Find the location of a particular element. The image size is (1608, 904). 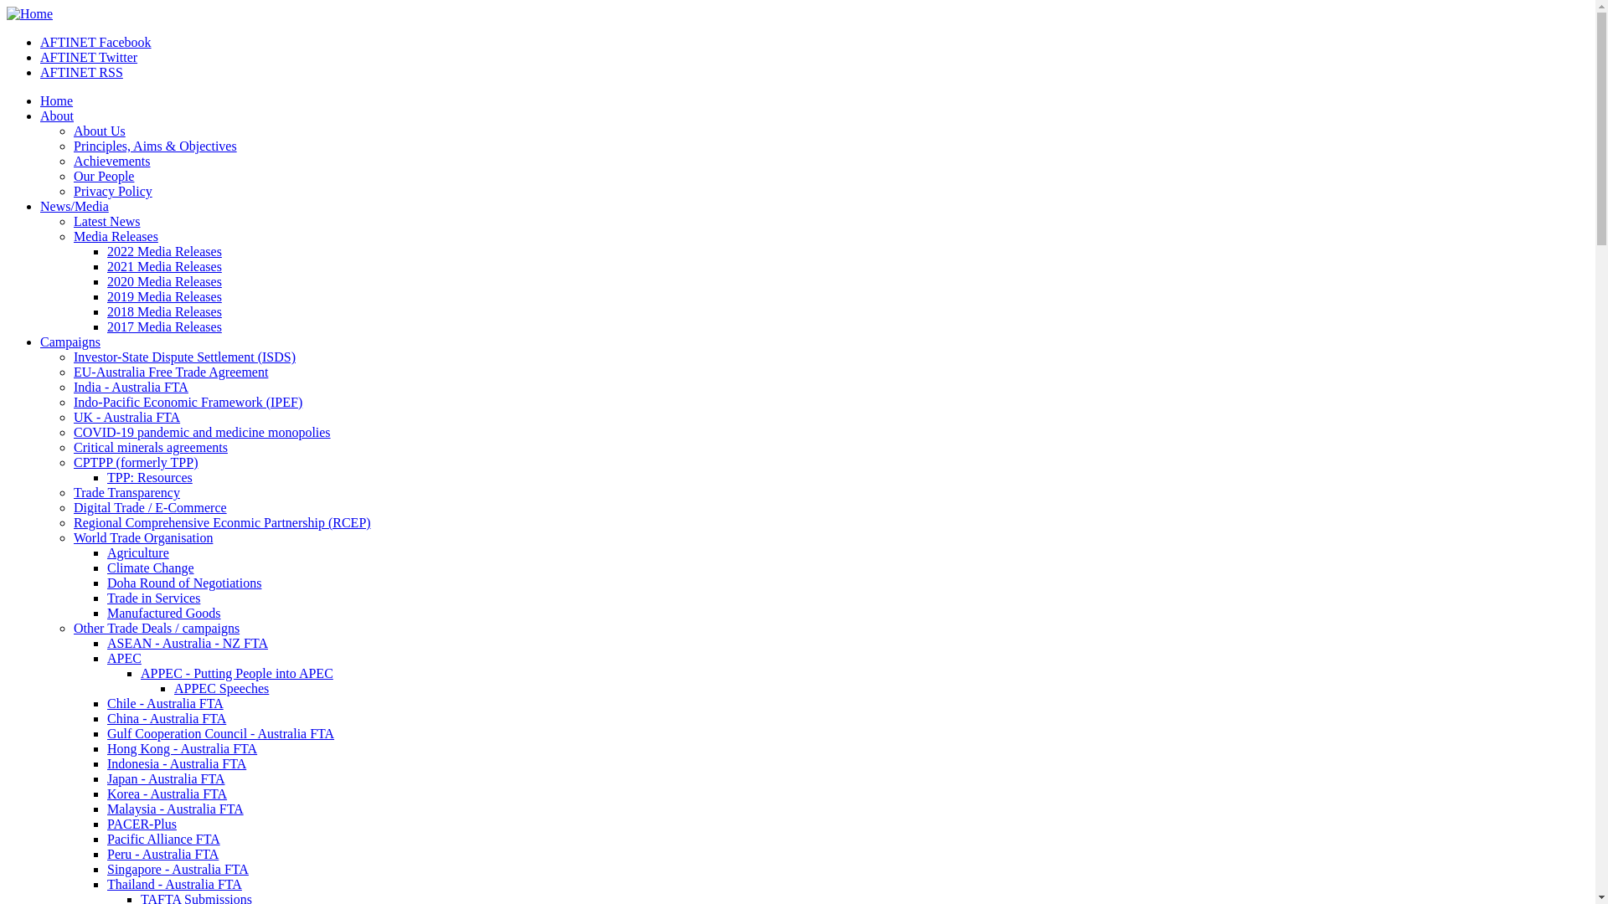

Gulf Cooperation Council - Australia FTA is located at coordinates (221, 733).